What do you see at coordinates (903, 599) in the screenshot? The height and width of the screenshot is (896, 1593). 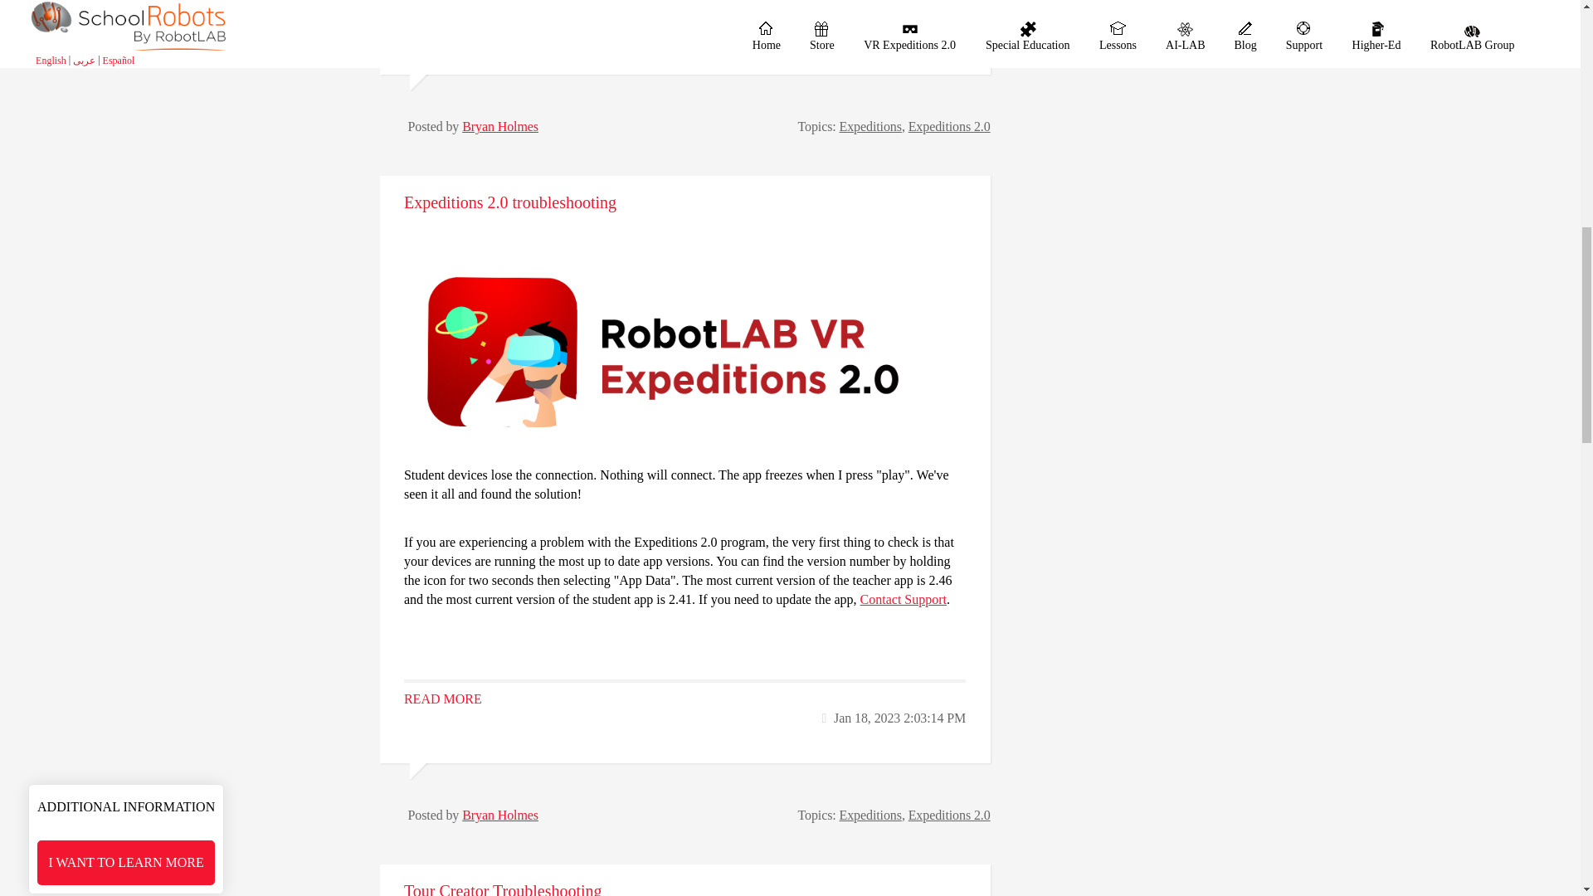 I see `Contact Support` at bounding box center [903, 599].